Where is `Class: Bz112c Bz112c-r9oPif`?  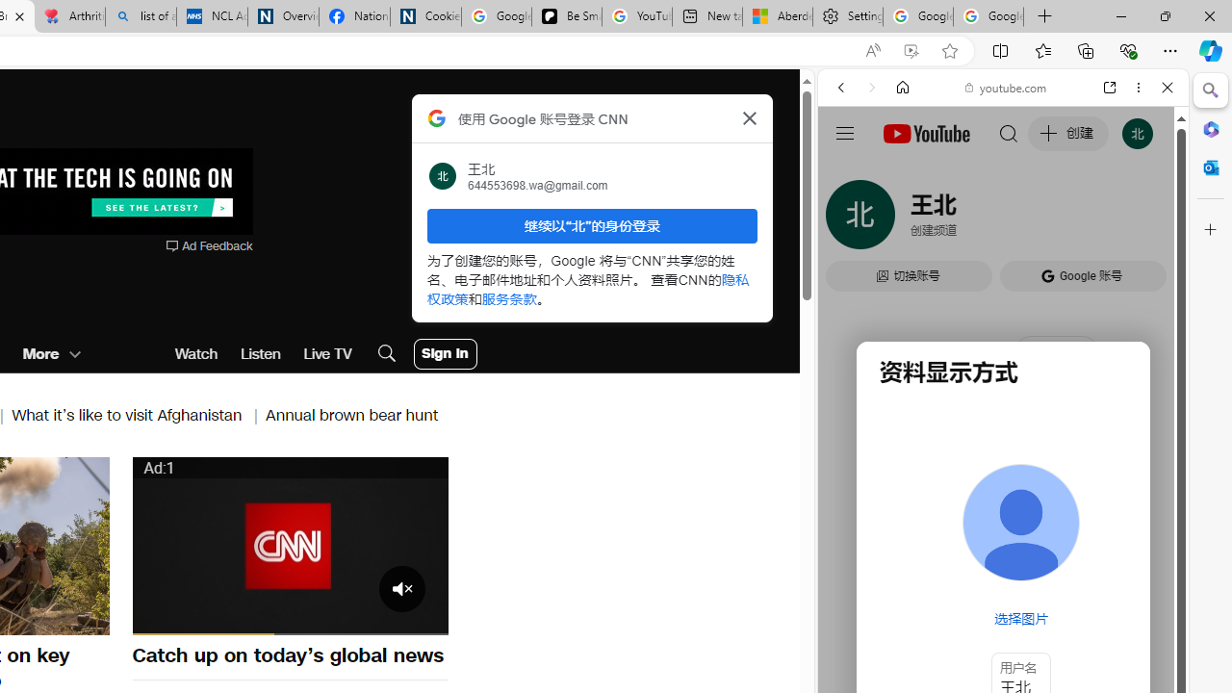
Class: Bz112c Bz112c-r9oPif is located at coordinates (749, 117).